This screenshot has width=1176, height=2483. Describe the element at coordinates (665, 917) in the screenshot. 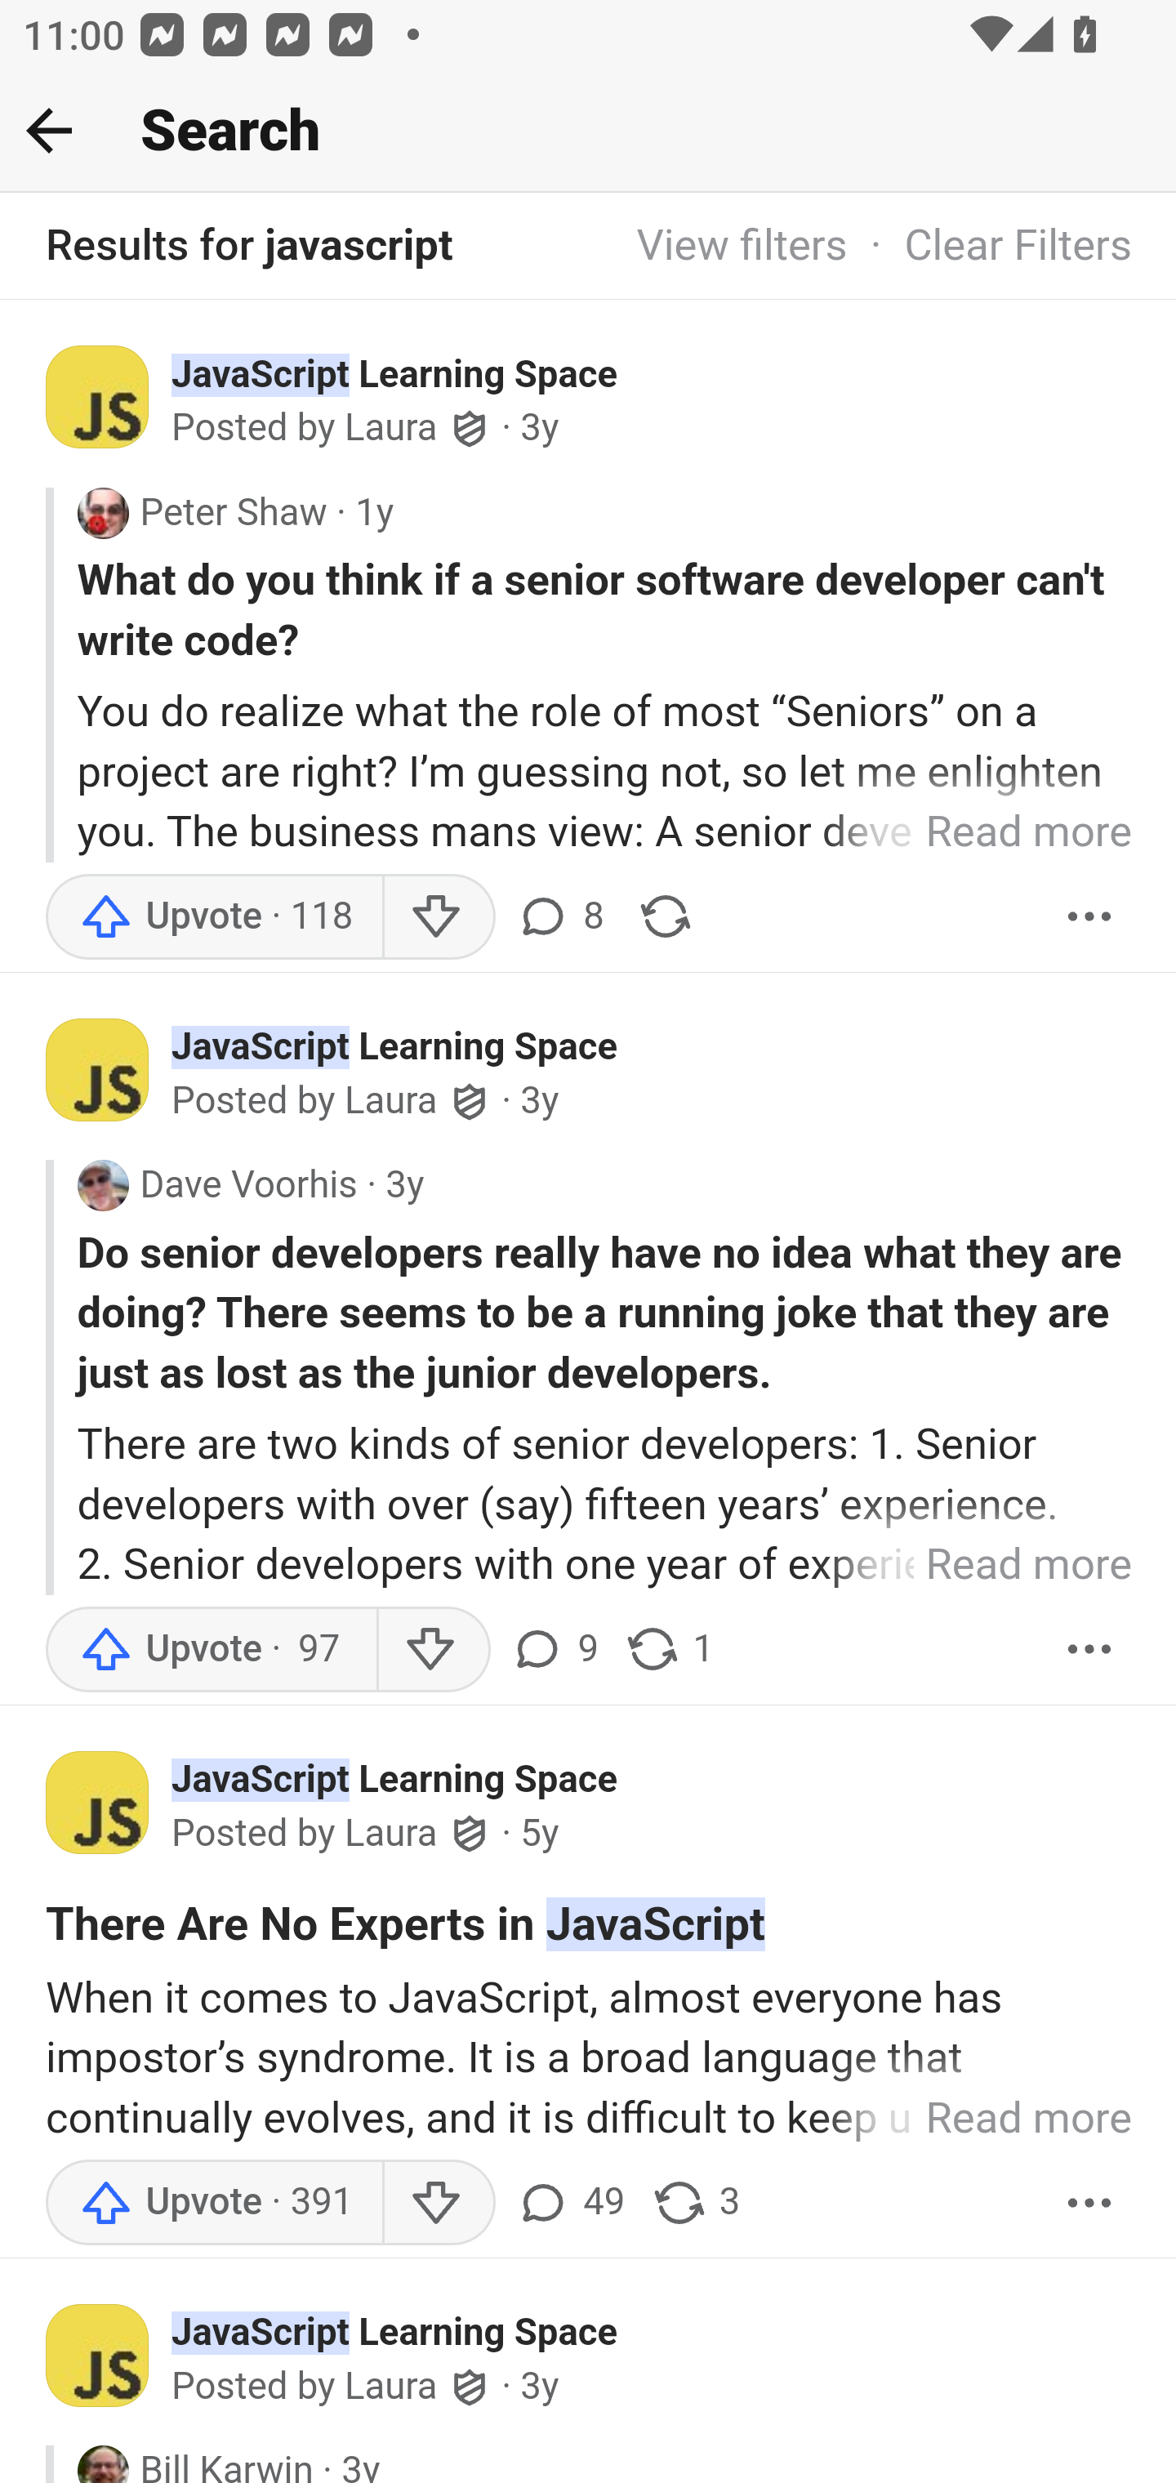

I see `Share` at that location.